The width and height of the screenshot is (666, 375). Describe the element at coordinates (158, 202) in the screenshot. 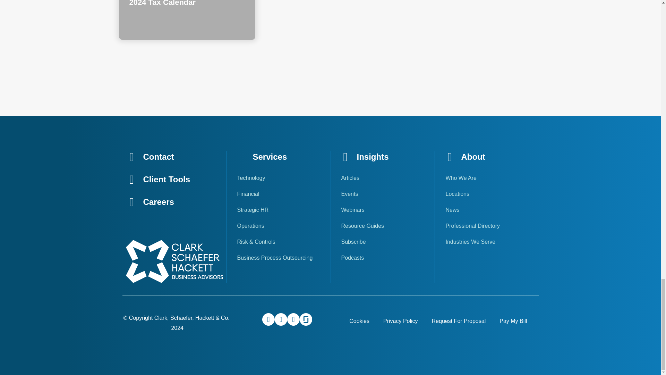

I see `Careers` at that location.